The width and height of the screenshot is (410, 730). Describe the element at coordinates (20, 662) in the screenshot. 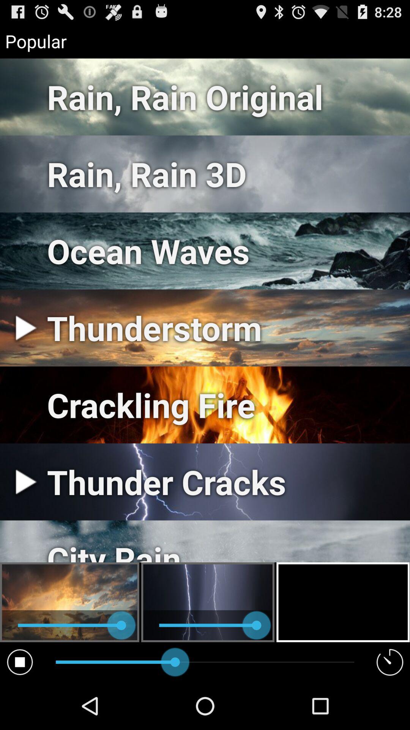

I see `select the item to the left of rain on a icon` at that location.